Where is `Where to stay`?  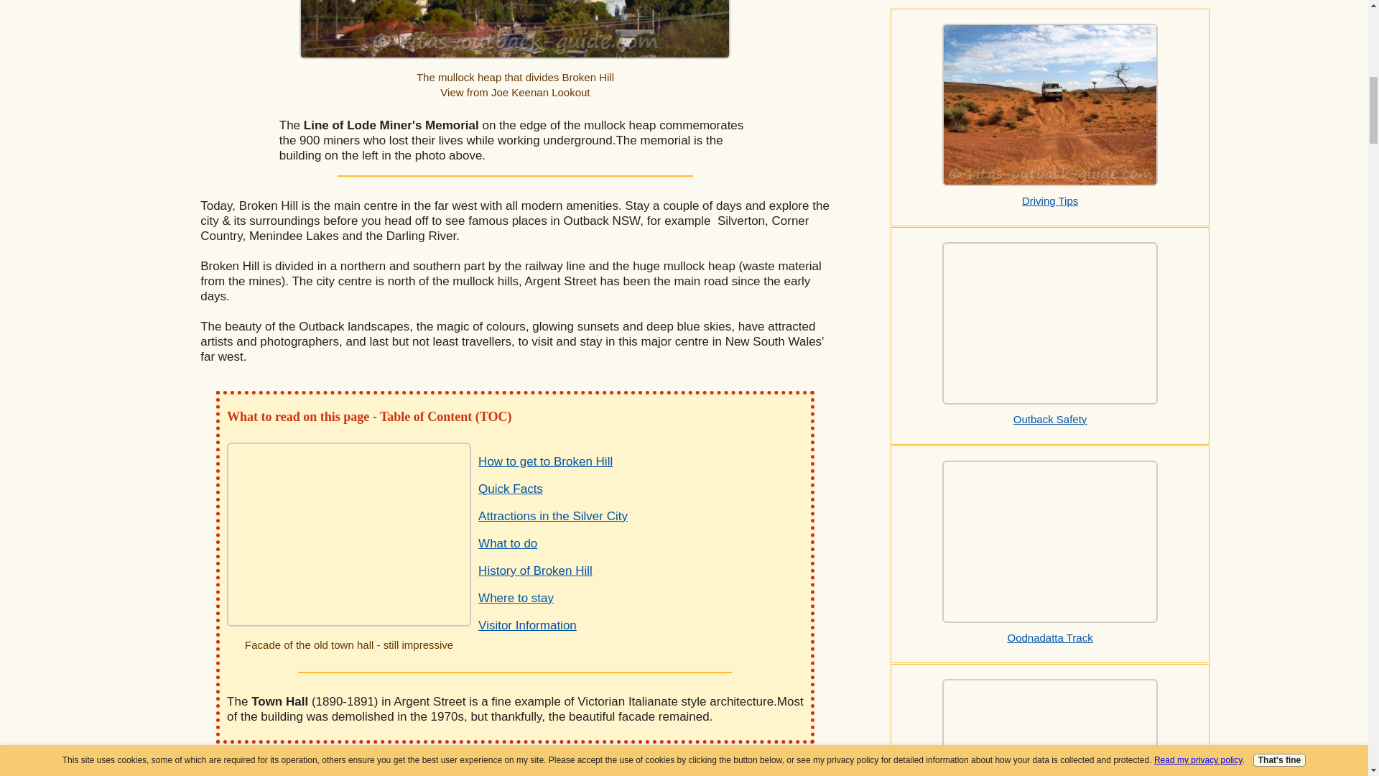
Where to stay is located at coordinates (516, 598).